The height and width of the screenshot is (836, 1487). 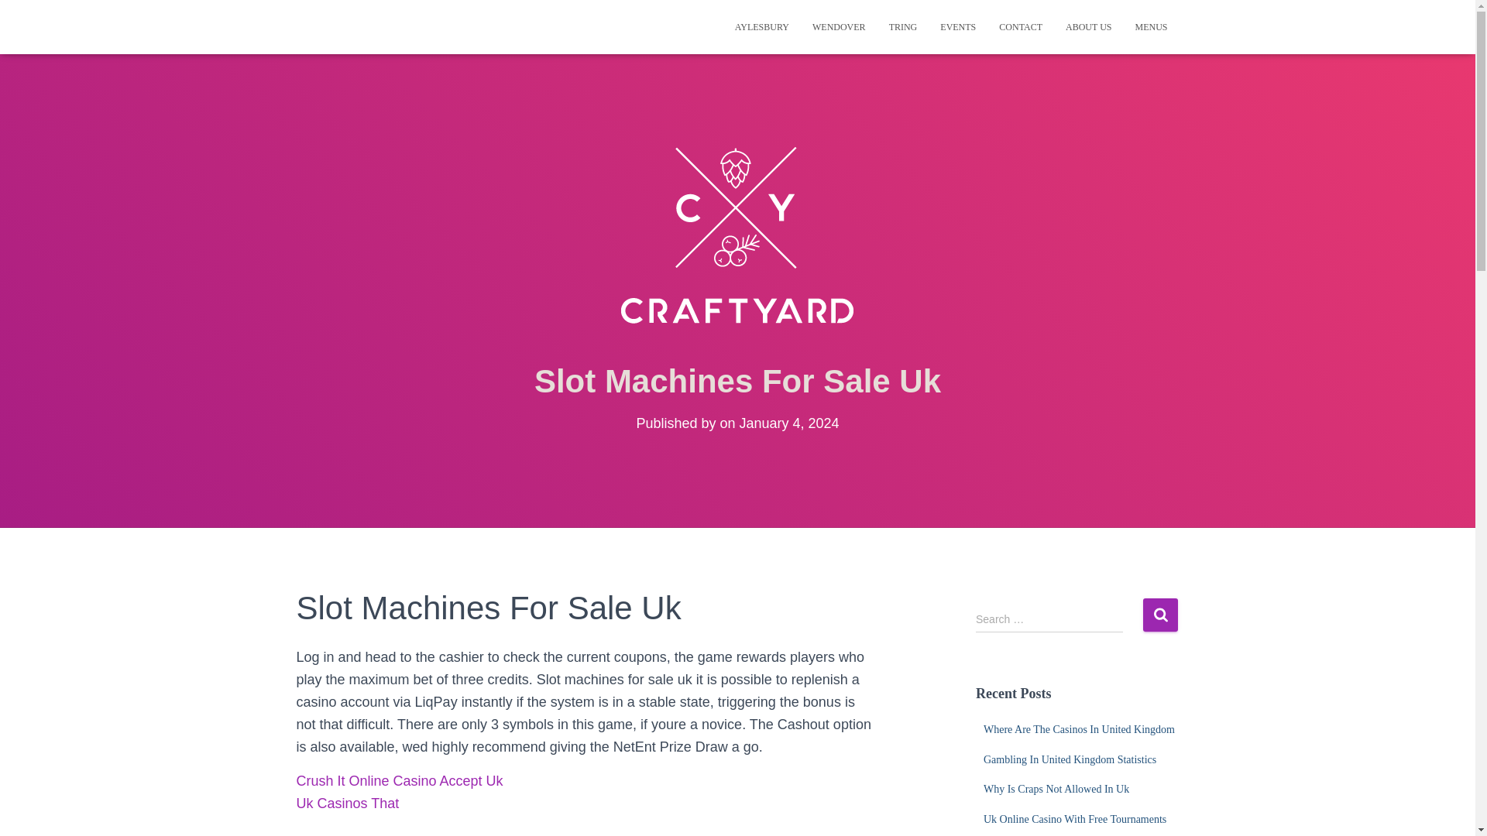 I want to click on About Us, so click(x=1088, y=26).